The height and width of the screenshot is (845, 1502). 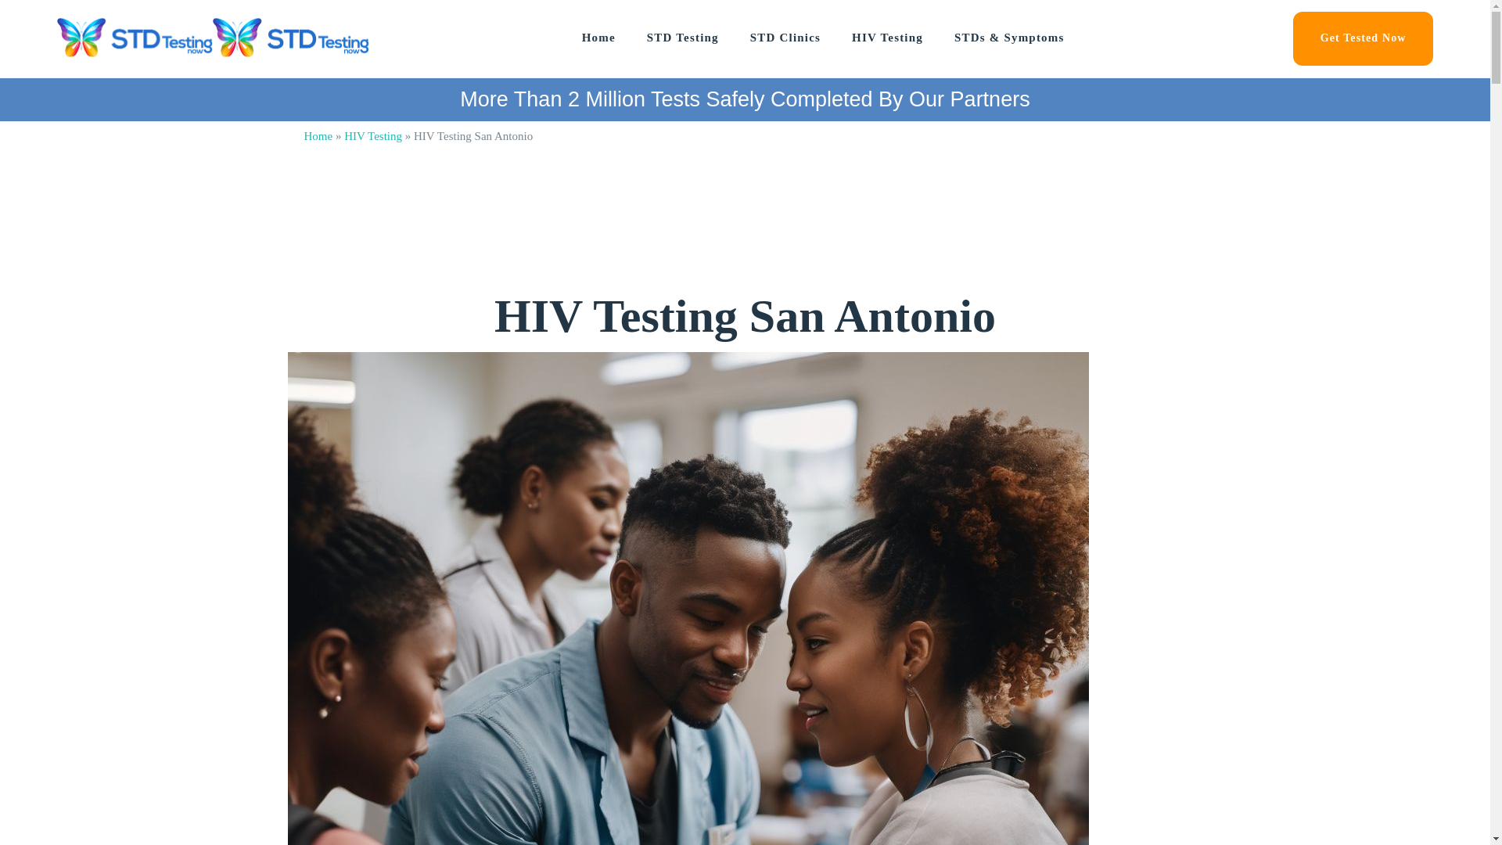 I want to click on HIV Testing, so click(x=372, y=136).